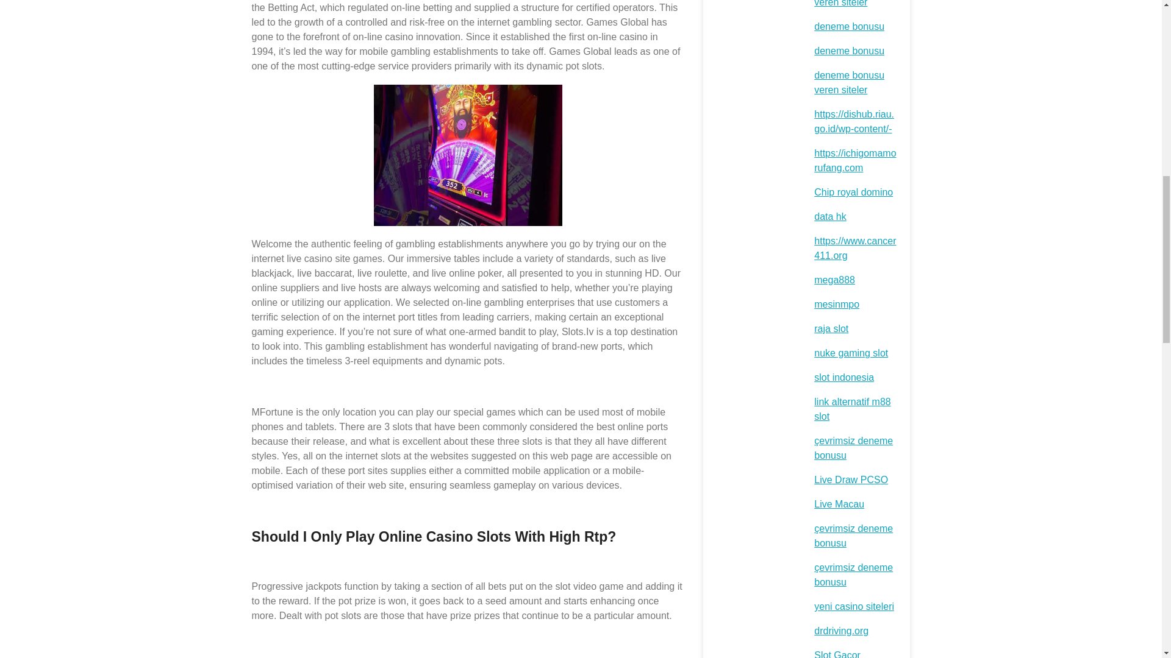 The height and width of the screenshot is (658, 1171). What do you see at coordinates (831, 328) in the screenshot?
I see `raja slot` at bounding box center [831, 328].